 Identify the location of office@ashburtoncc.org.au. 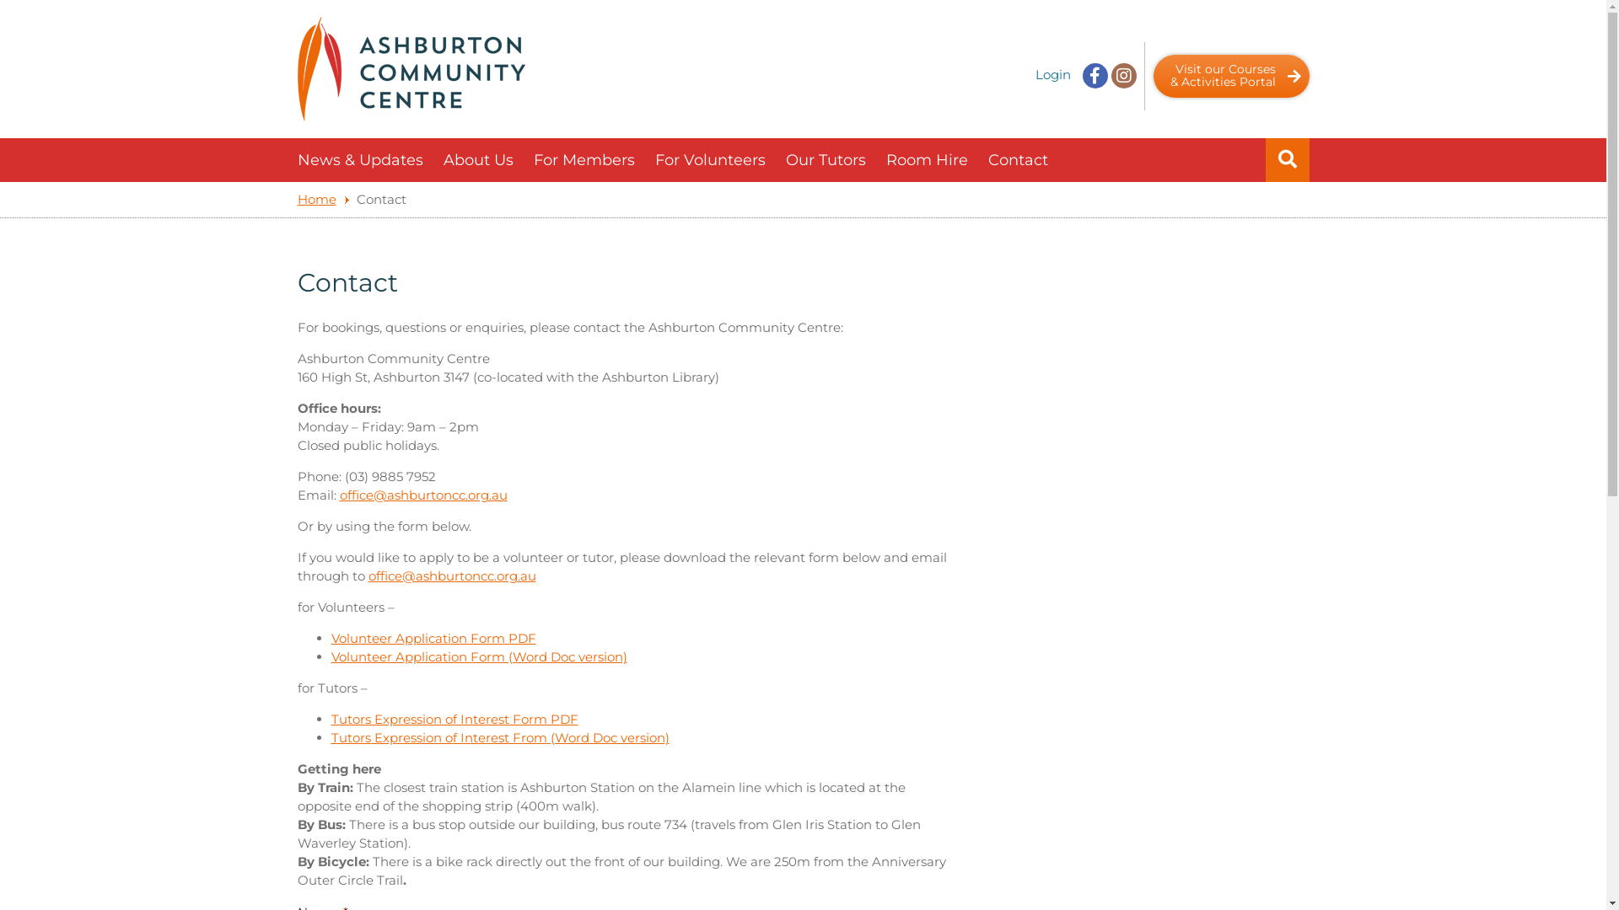
(423, 495).